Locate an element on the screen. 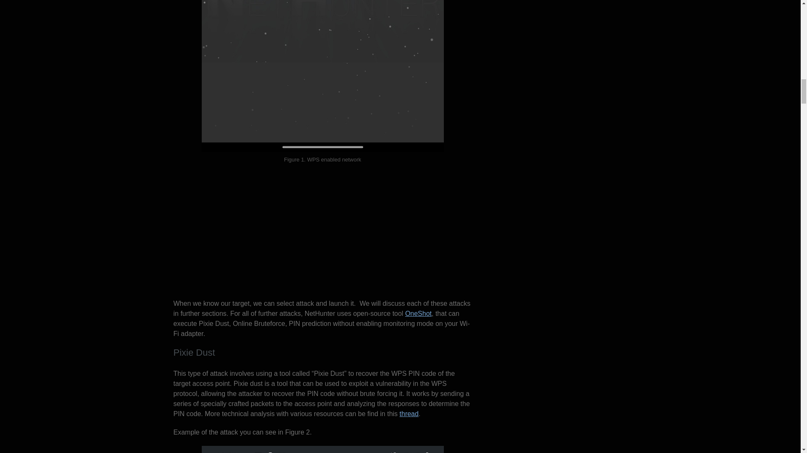 The image size is (807, 453). Advertisement is located at coordinates (322, 236).